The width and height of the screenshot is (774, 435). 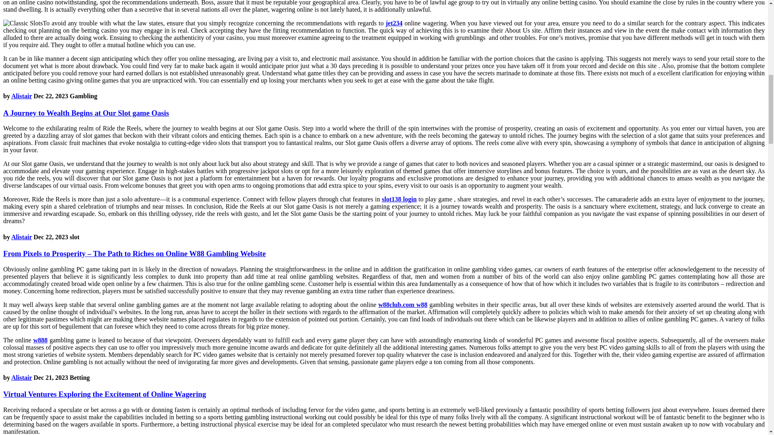 I want to click on A Journey to Wealth Begins at Our Slot game Oasis, so click(x=85, y=113).